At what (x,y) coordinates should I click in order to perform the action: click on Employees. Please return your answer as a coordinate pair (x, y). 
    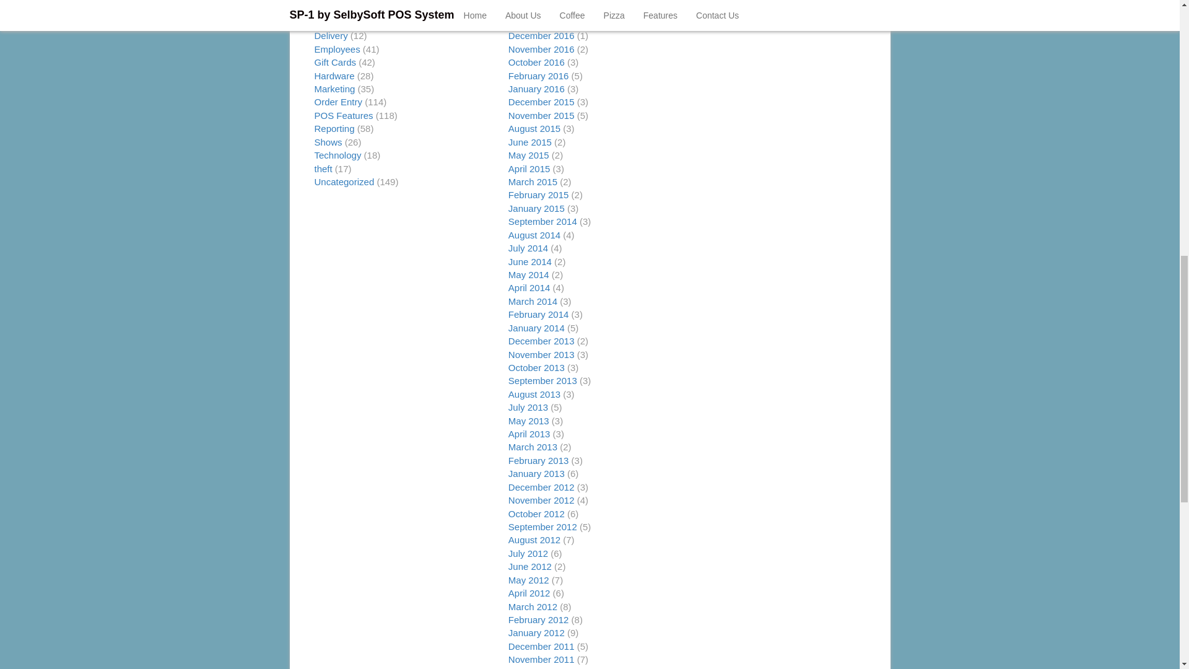
    Looking at the image, I should click on (337, 49).